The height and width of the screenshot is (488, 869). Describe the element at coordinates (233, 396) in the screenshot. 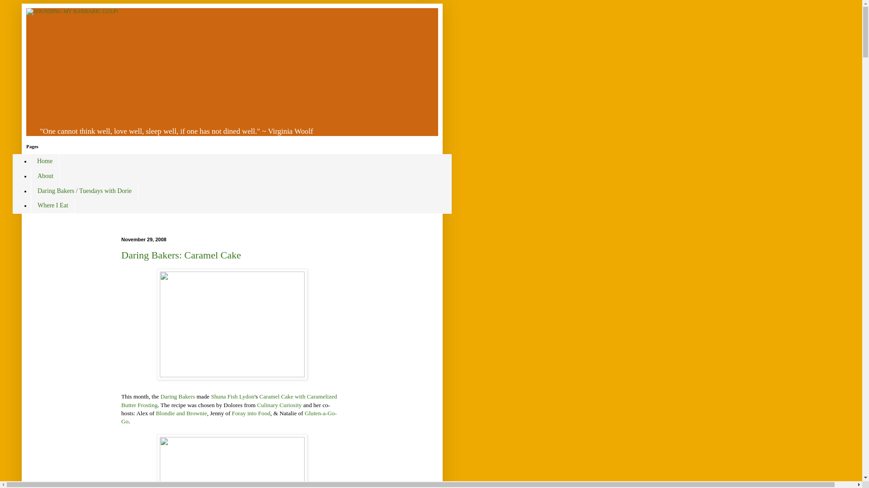

I see `Shuna Fish Lydon` at that location.